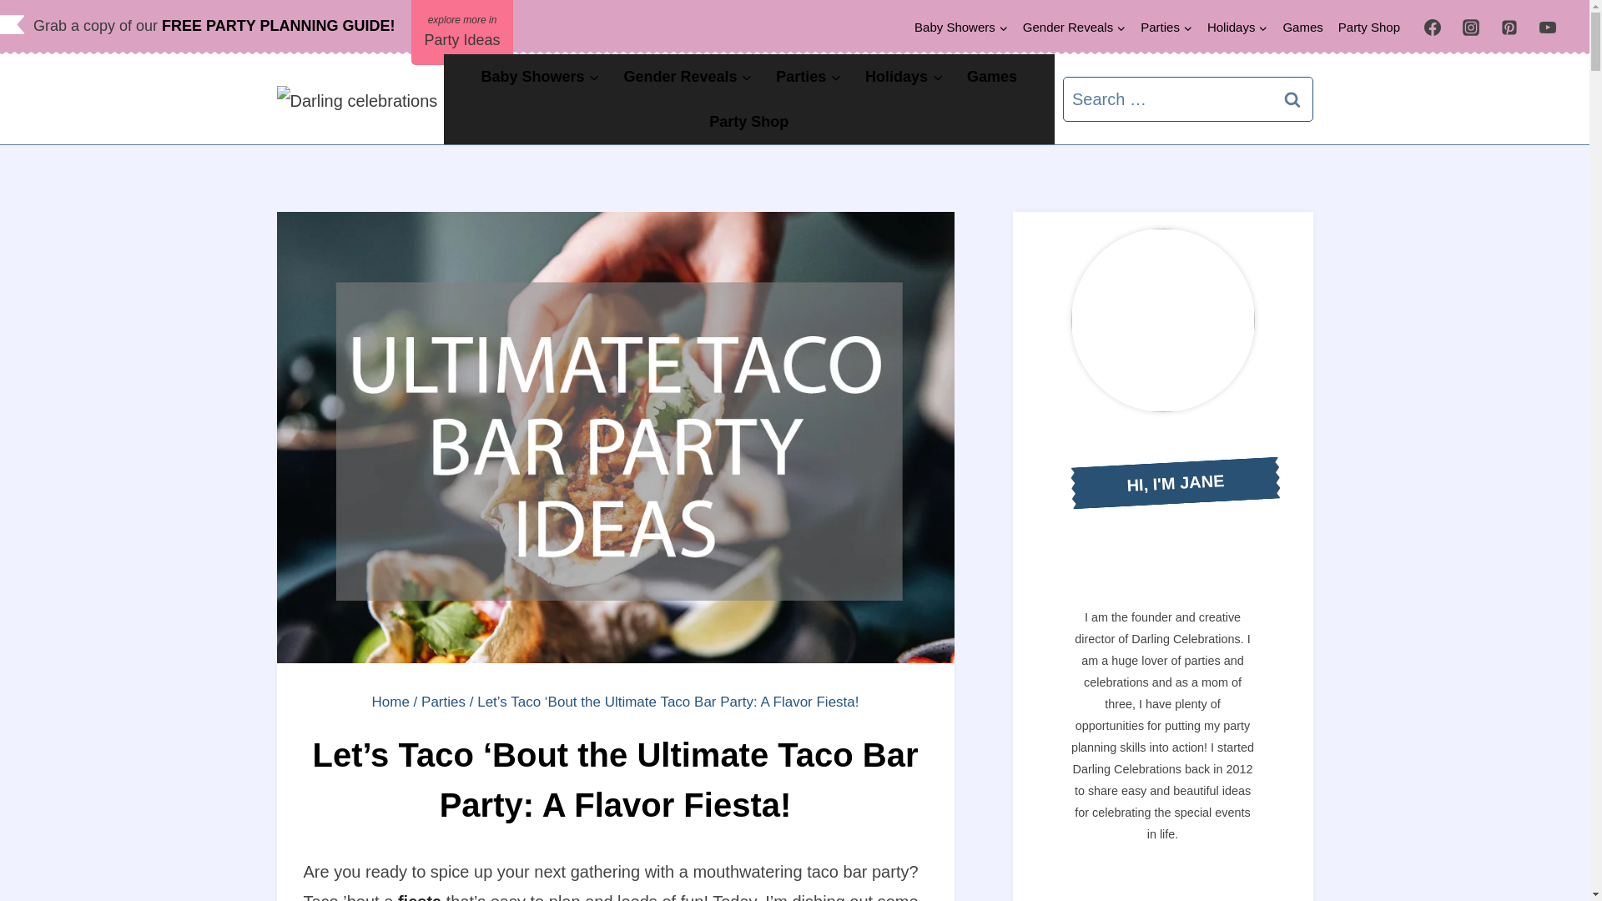 The image size is (1602, 901). What do you see at coordinates (541, 76) in the screenshot?
I see `Baby Showers` at bounding box center [541, 76].